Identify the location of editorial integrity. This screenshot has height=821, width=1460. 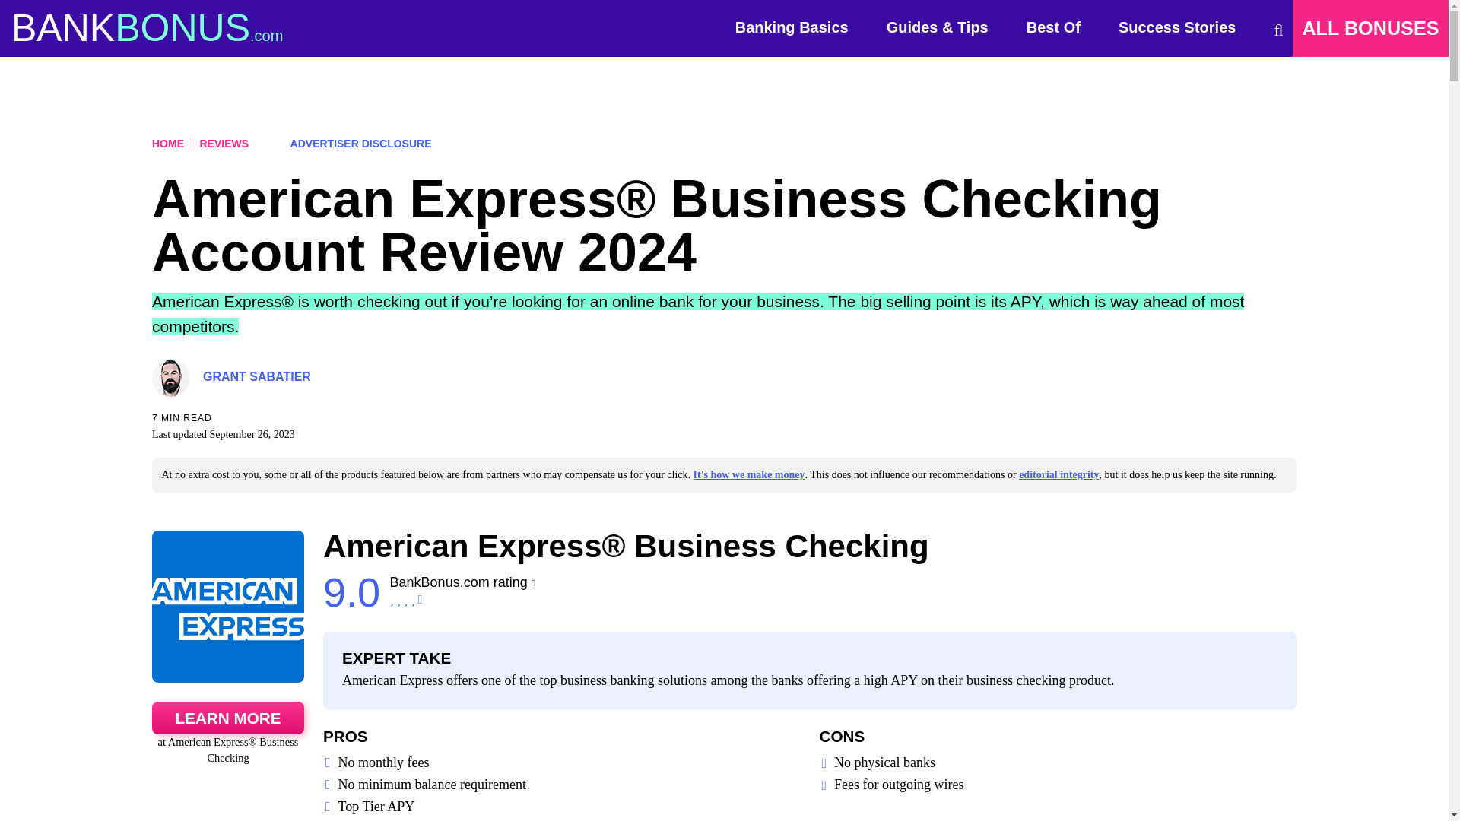
(1058, 474).